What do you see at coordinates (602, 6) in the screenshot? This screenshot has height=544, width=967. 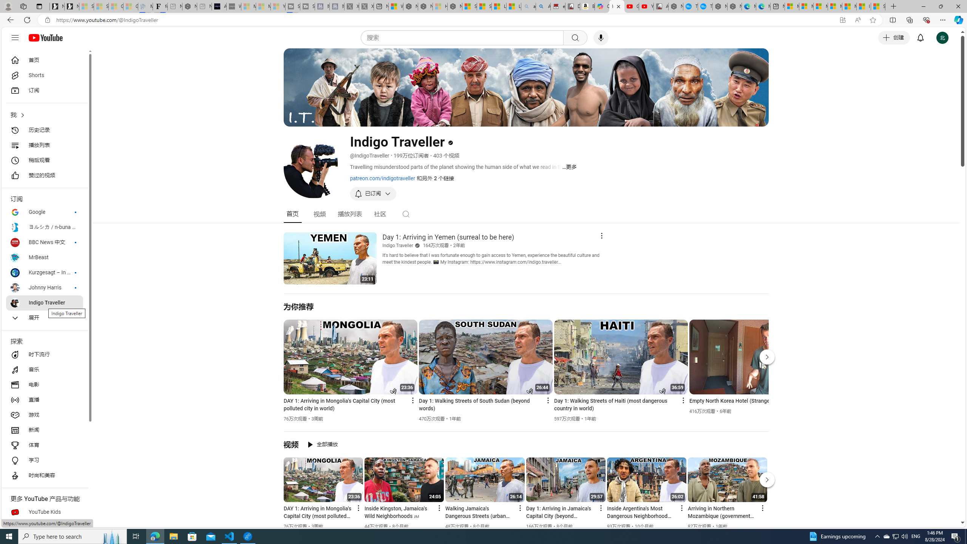 I see `Copilot` at bounding box center [602, 6].